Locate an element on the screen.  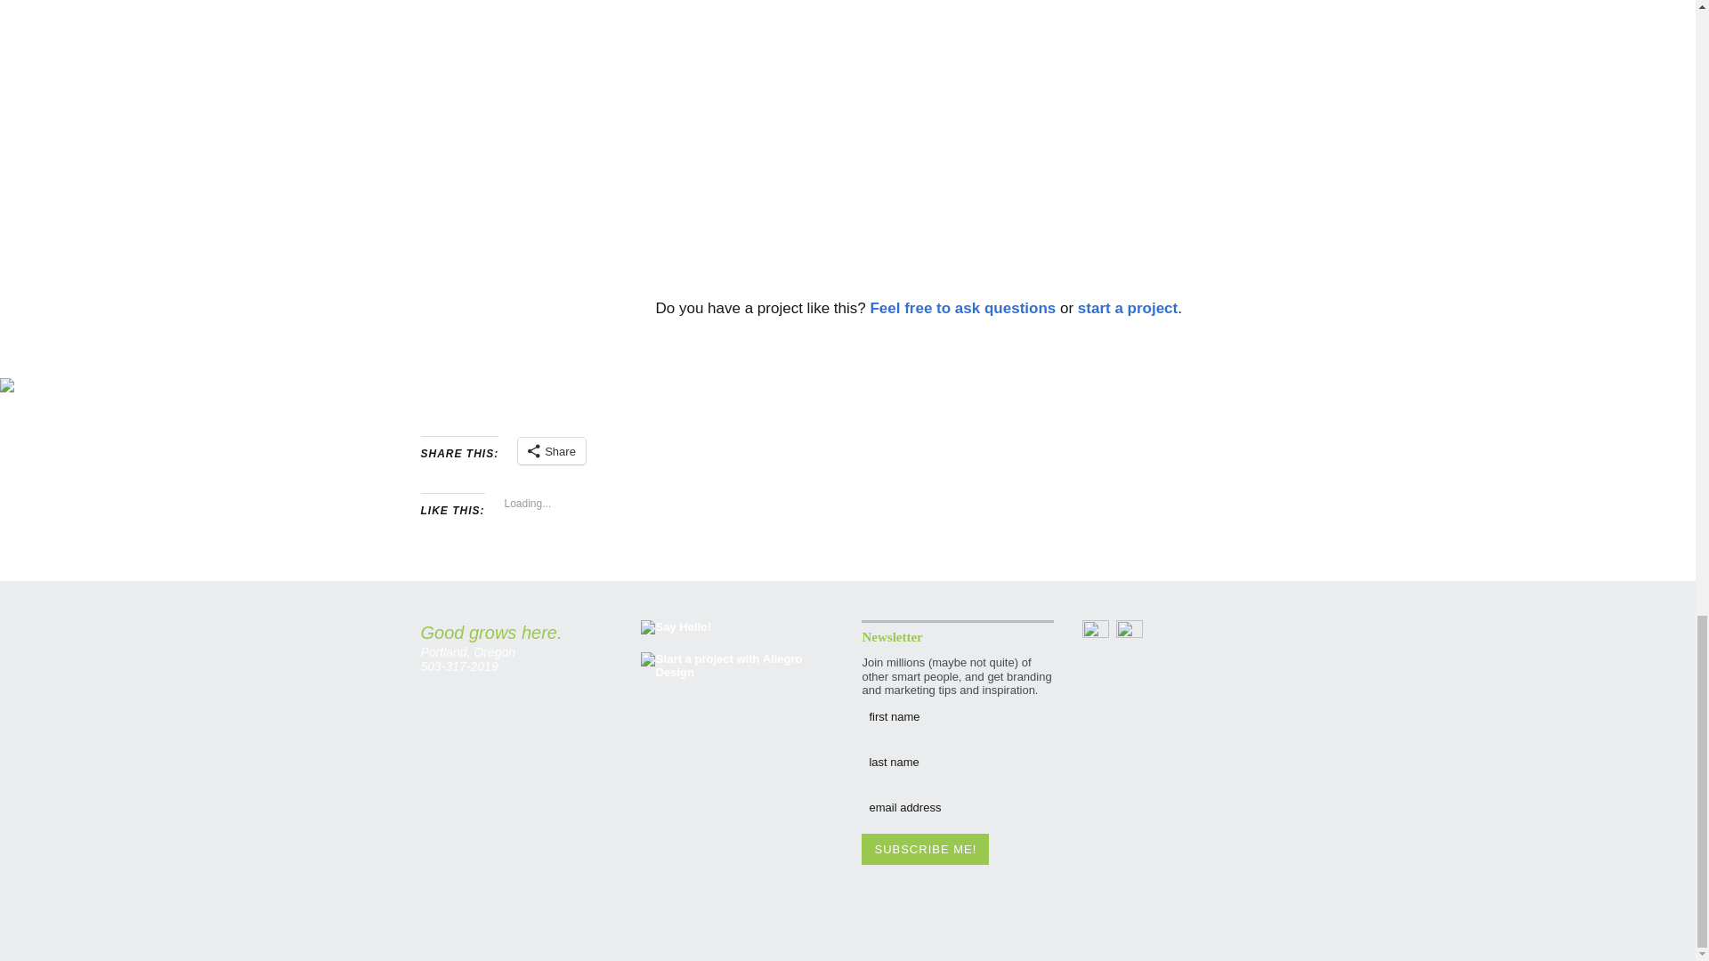
Say hello is located at coordinates (676, 626).